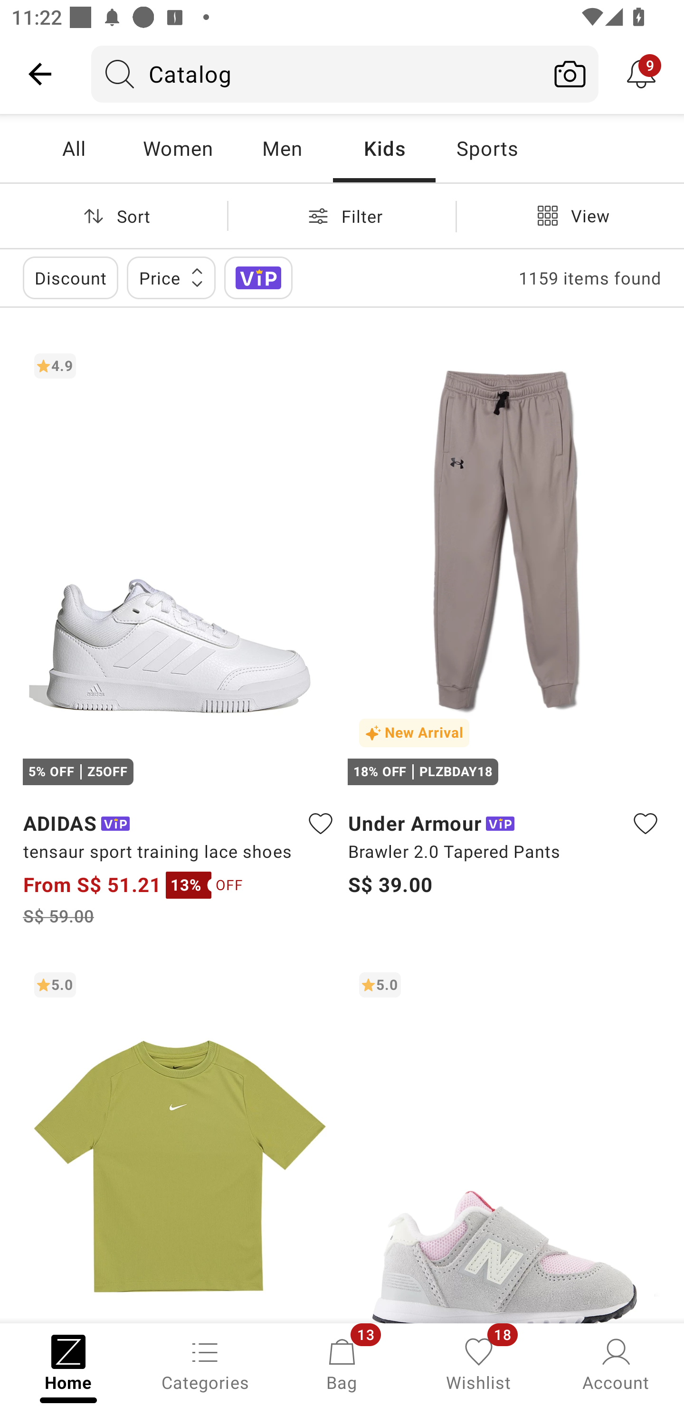 This screenshot has height=1406, width=684. Describe the element at coordinates (171, 277) in the screenshot. I see `Price` at that location.